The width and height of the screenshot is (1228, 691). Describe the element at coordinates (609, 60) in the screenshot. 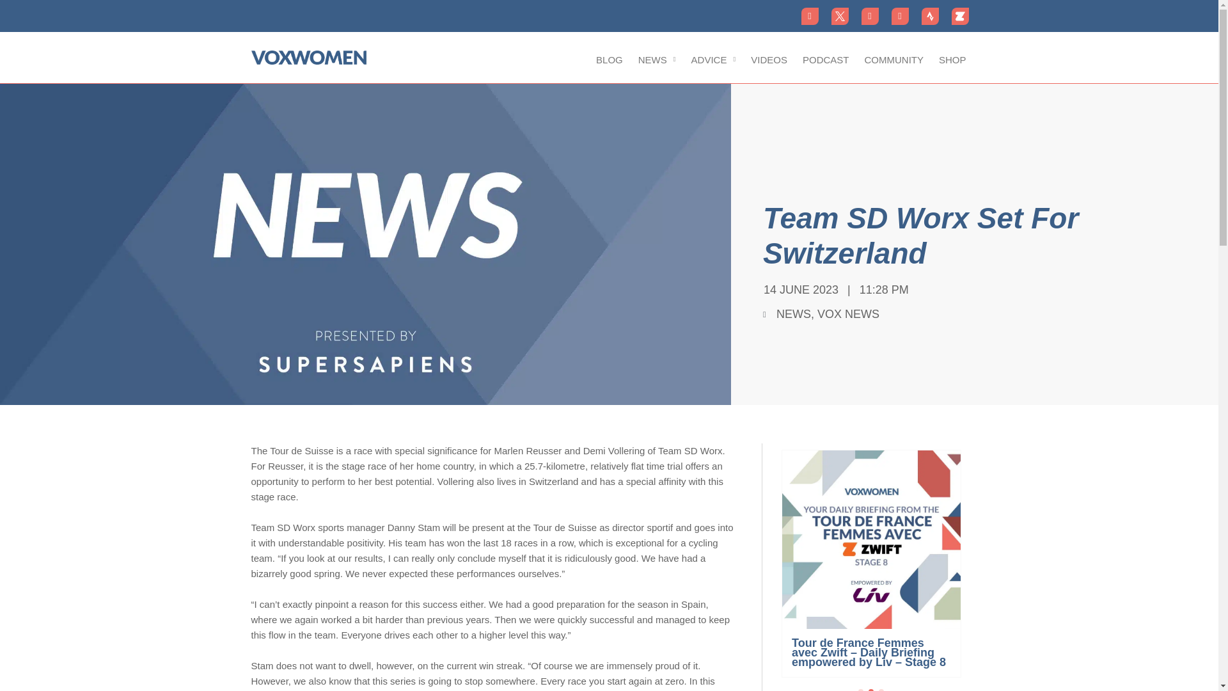

I see `BLOG` at that location.